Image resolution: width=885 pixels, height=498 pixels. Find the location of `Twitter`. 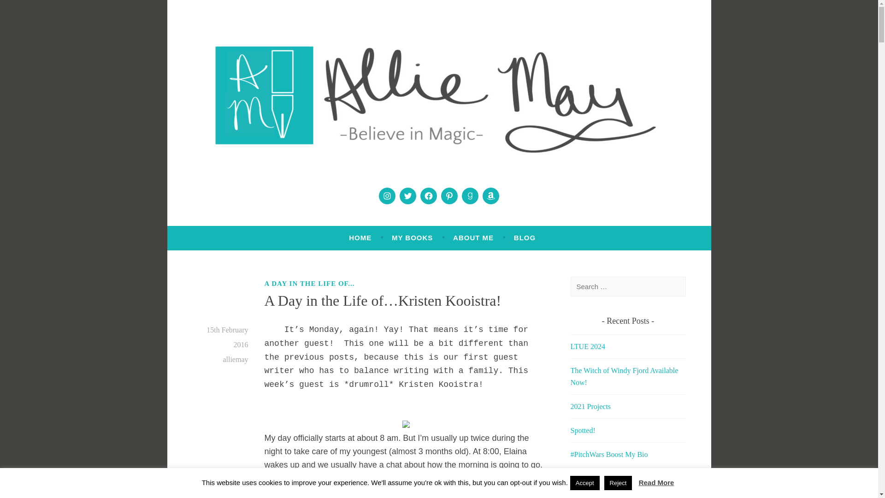

Twitter is located at coordinates (407, 196).